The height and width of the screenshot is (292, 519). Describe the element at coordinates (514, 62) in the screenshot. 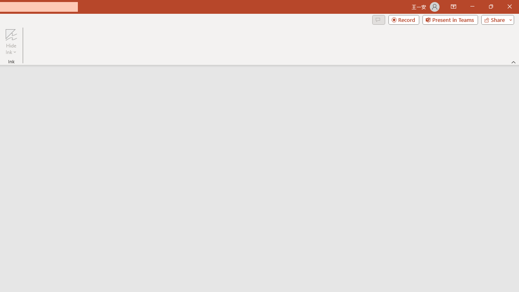

I see `Collapse the Ribbon` at that location.